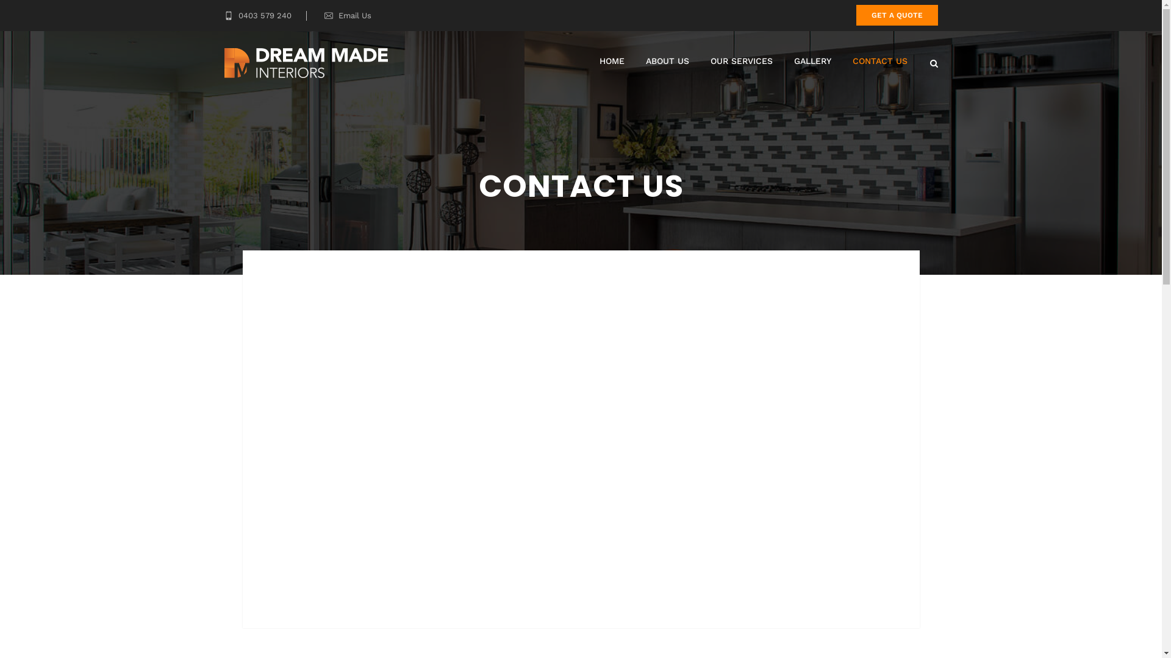 This screenshot has width=1171, height=658. Describe the element at coordinates (258, 16) in the screenshot. I see `0403 579 240` at that location.